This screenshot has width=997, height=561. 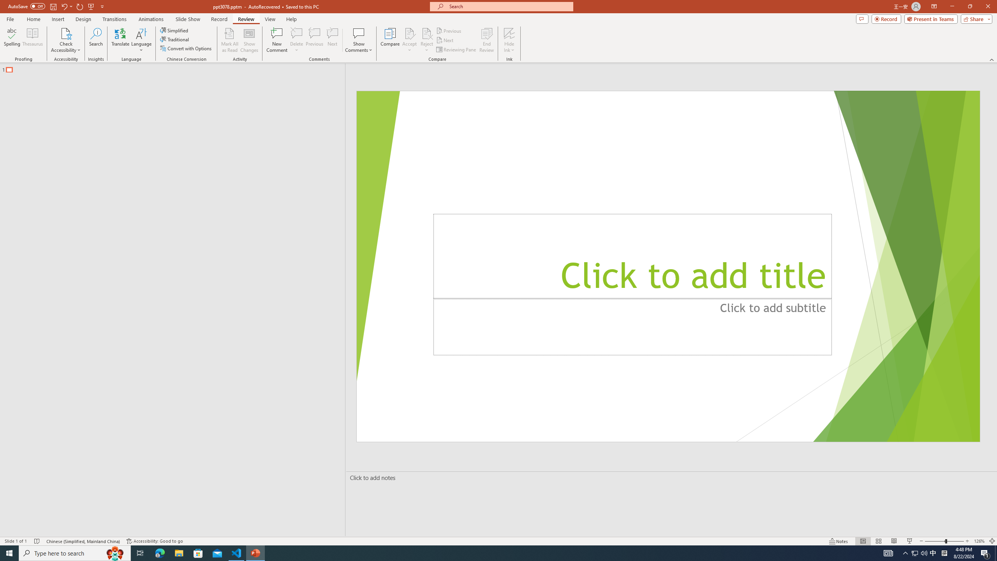 What do you see at coordinates (230, 40) in the screenshot?
I see `Mark All as Read` at bounding box center [230, 40].